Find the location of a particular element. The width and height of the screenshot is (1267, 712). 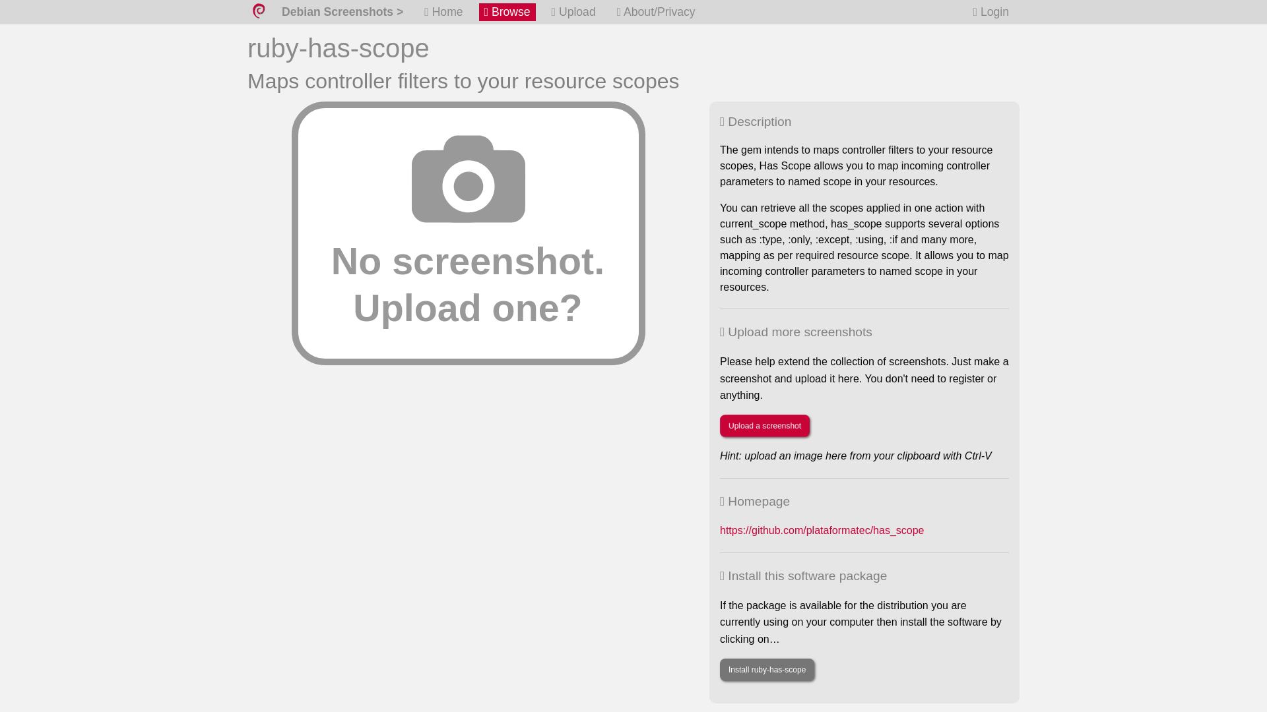

Upload a screenshot is located at coordinates (764, 426).